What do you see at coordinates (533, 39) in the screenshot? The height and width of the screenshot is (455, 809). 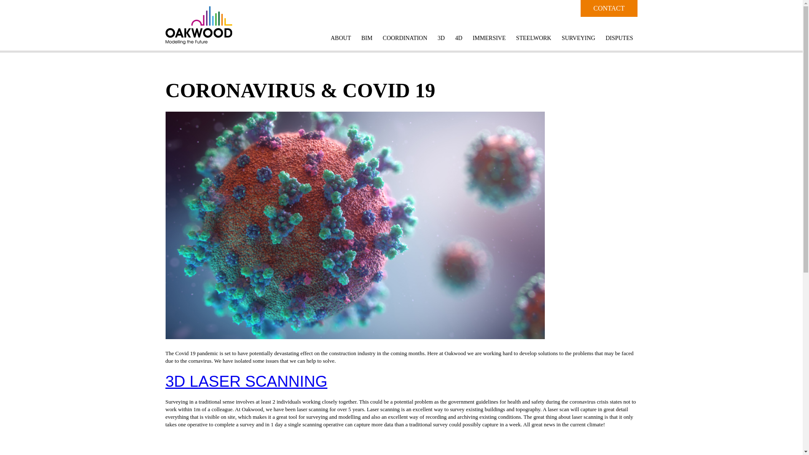 I see `STEELWORK` at bounding box center [533, 39].